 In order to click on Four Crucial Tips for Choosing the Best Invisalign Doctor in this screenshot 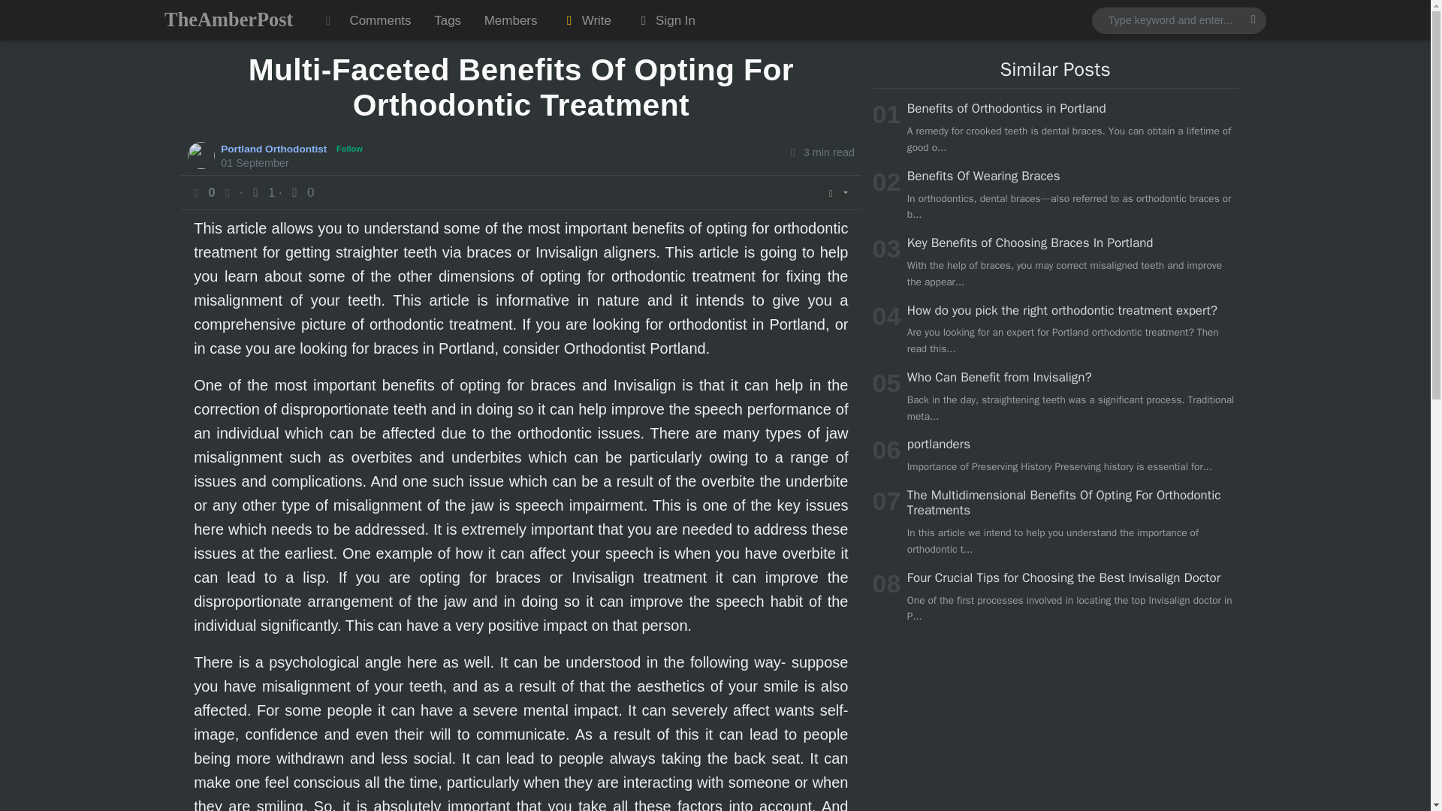, I will do `click(1063, 577)`.